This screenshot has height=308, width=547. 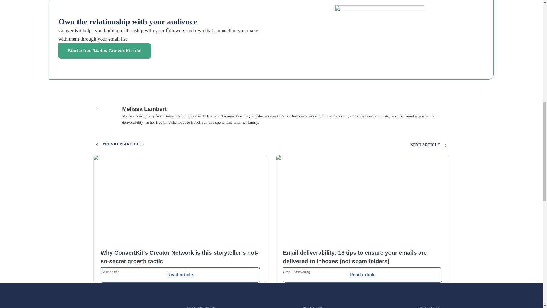 What do you see at coordinates (430, 145) in the screenshot?
I see `NEXT ARTICLE` at bounding box center [430, 145].